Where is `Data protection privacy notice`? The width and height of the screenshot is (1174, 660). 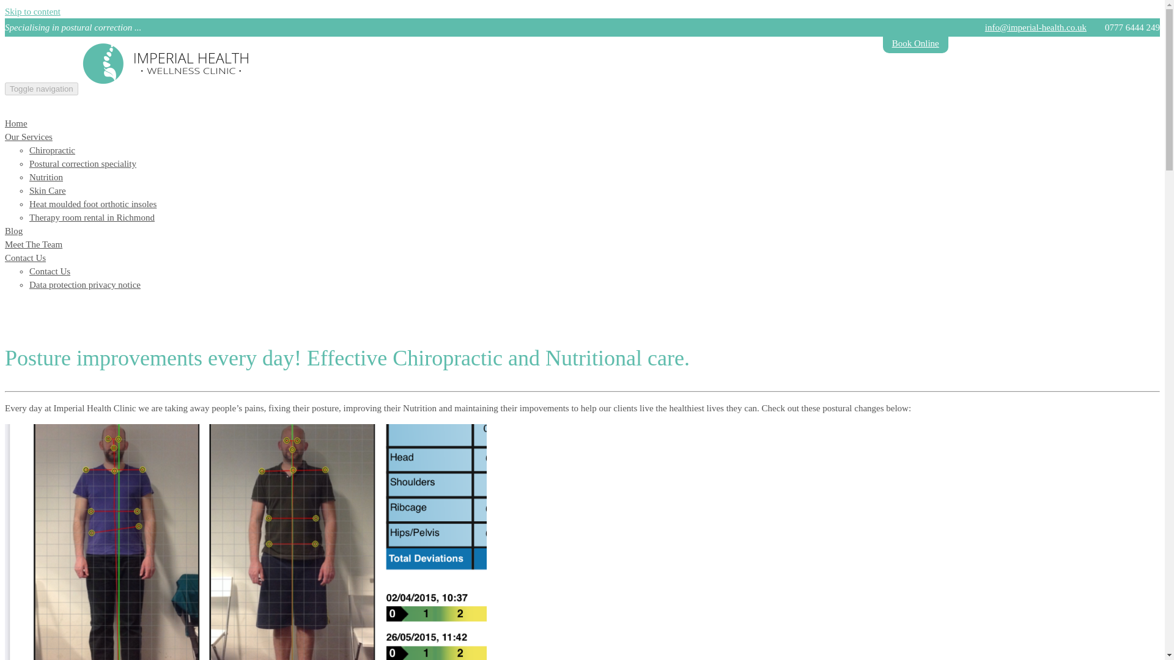 Data protection privacy notice is located at coordinates (85, 285).